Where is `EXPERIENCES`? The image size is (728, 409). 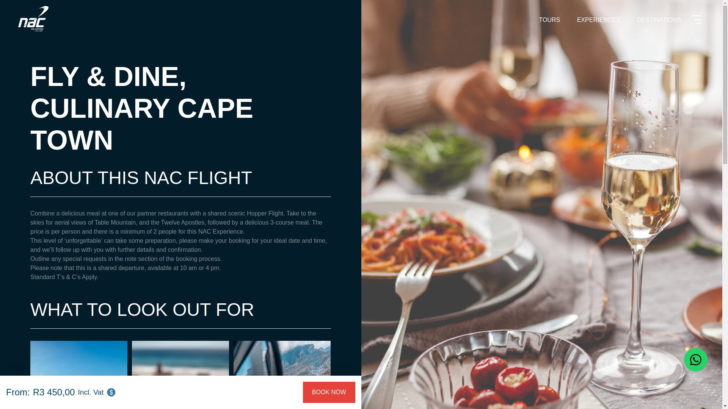 EXPERIENCES is located at coordinates (598, 20).